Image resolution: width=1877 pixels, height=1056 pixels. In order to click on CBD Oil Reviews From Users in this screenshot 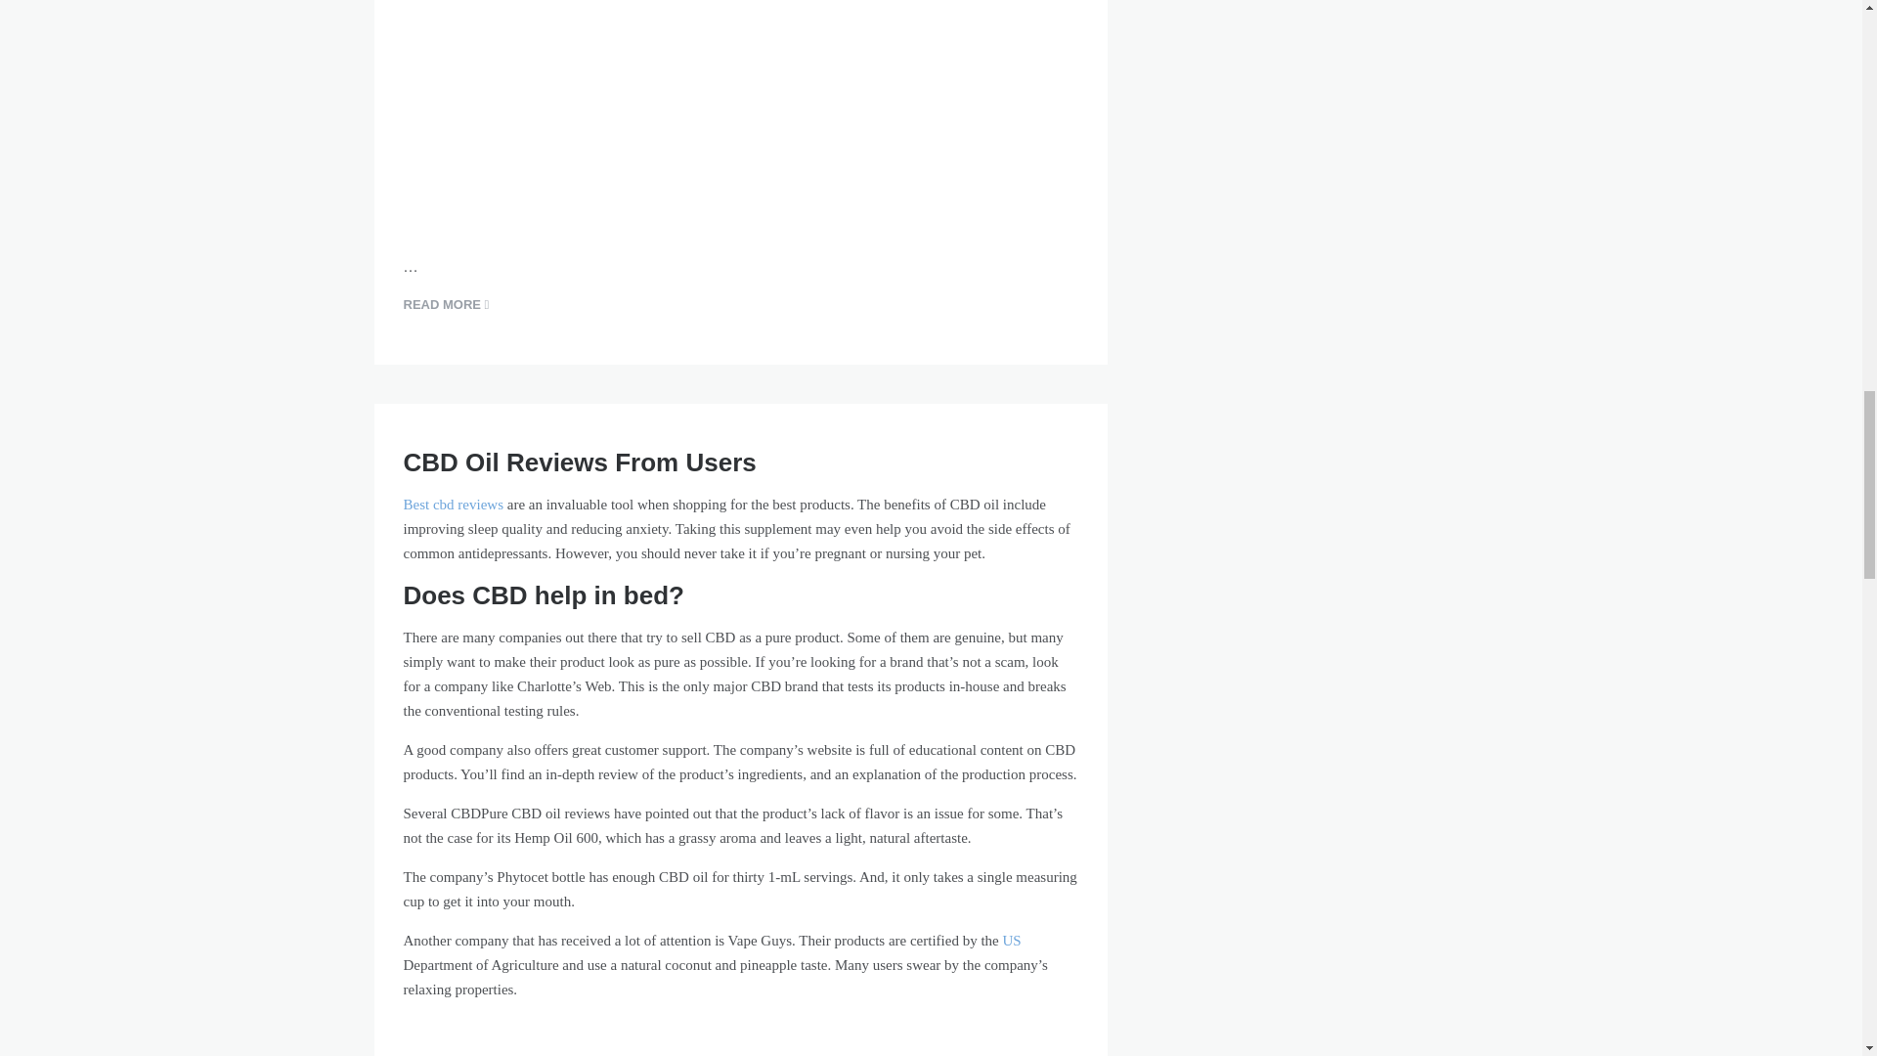, I will do `click(579, 462)`.